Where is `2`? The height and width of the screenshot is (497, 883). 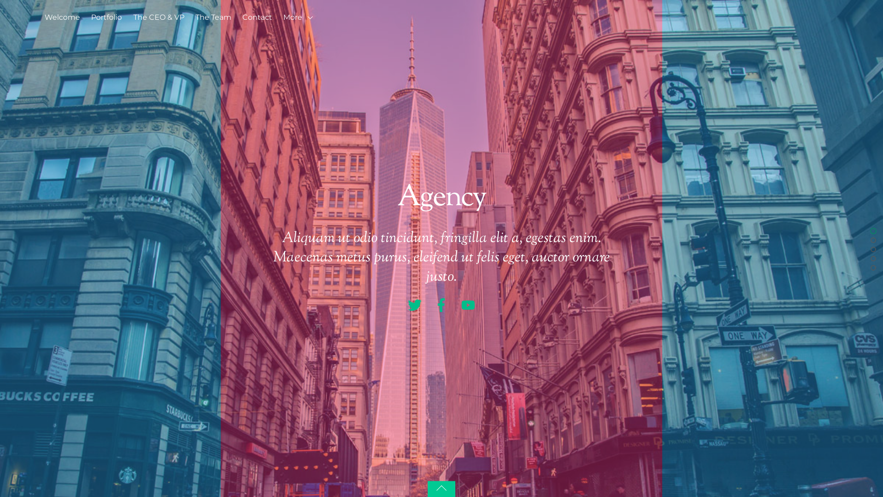 2 is located at coordinates (873, 239).